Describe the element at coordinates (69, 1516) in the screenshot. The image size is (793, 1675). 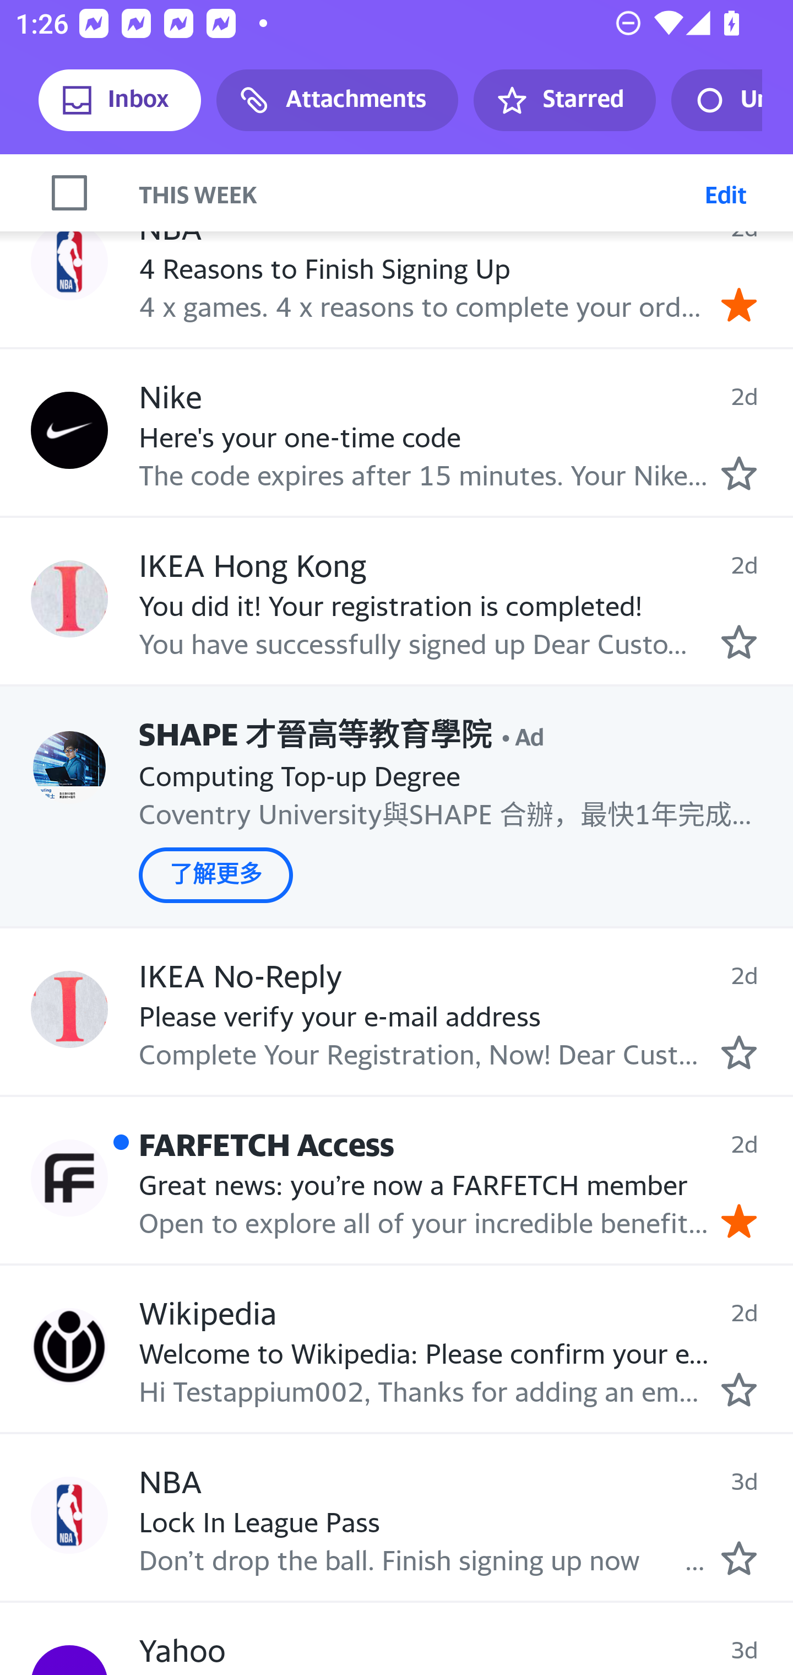
I see `Profile
NBA` at that location.